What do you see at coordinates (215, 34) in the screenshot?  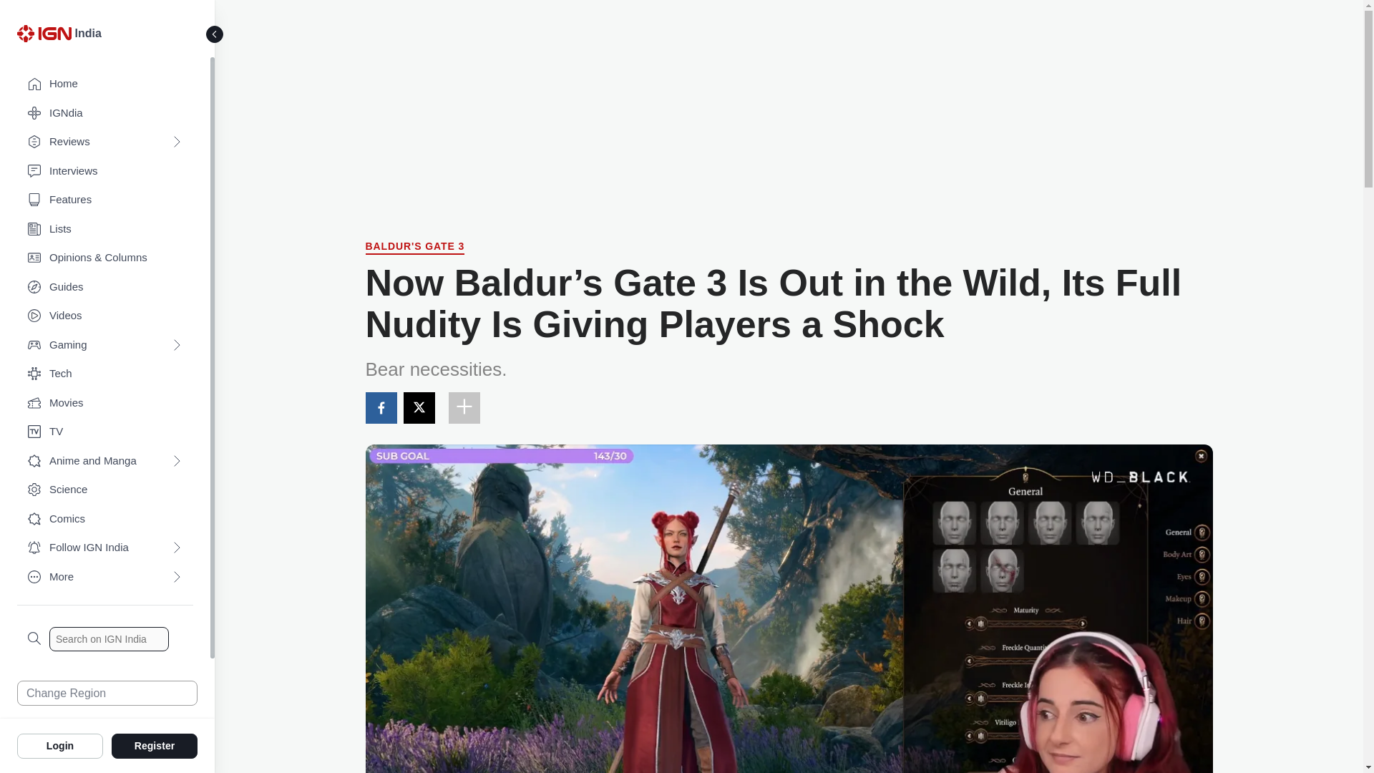 I see `Toggle Sidebar` at bounding box center [215, 34].